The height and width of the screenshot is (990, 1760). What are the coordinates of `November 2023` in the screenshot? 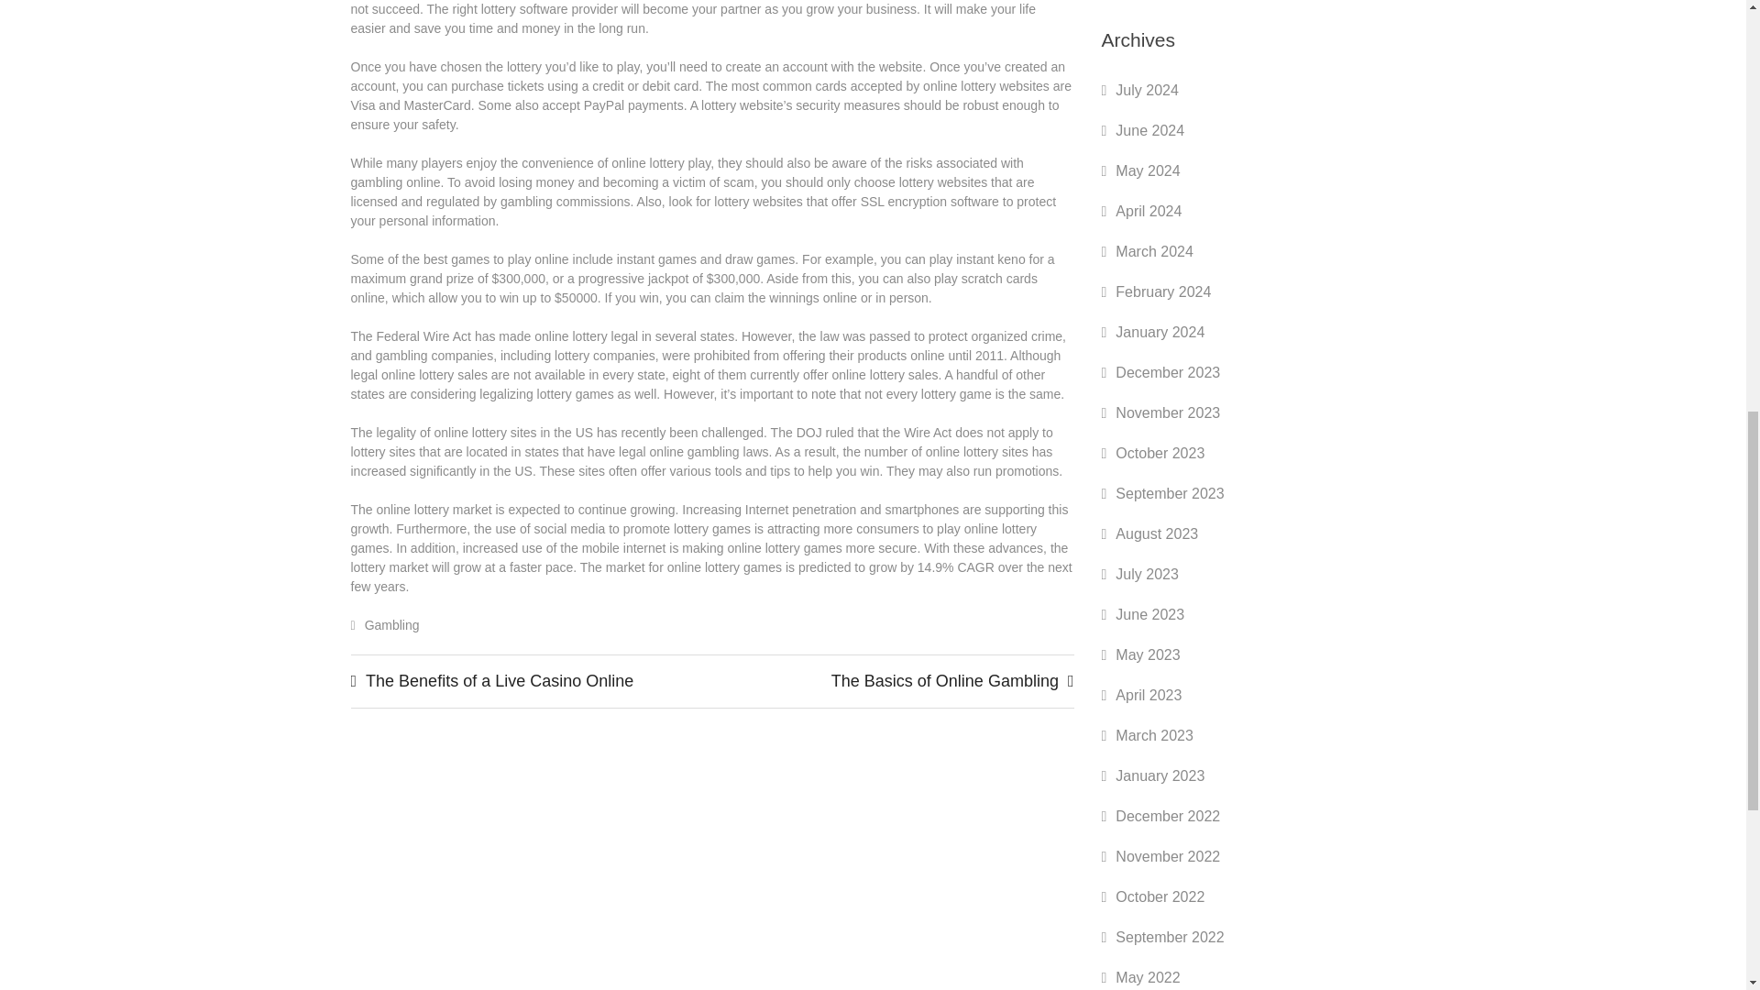 It's located at (1168, 412).